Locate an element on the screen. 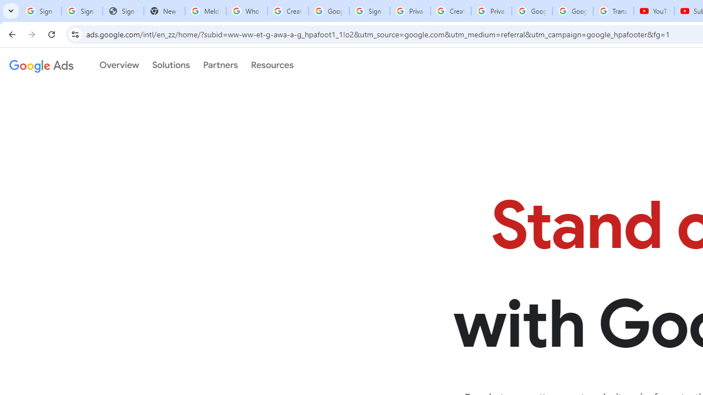 This screenshot has width=703, height=395. Sign in - Google Accounts is located at coordinates (81, 11).